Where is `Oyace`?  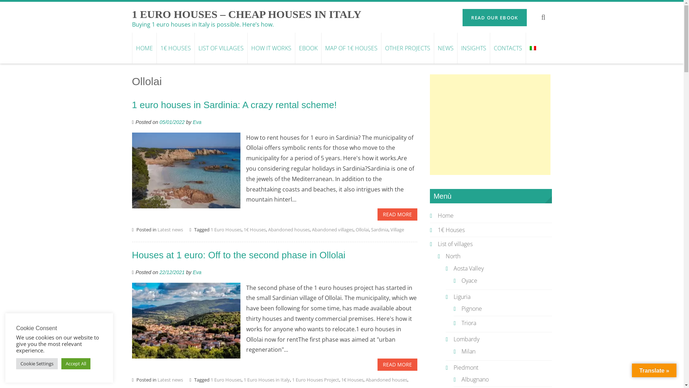 Oyace is located at coordinates (469, 280).